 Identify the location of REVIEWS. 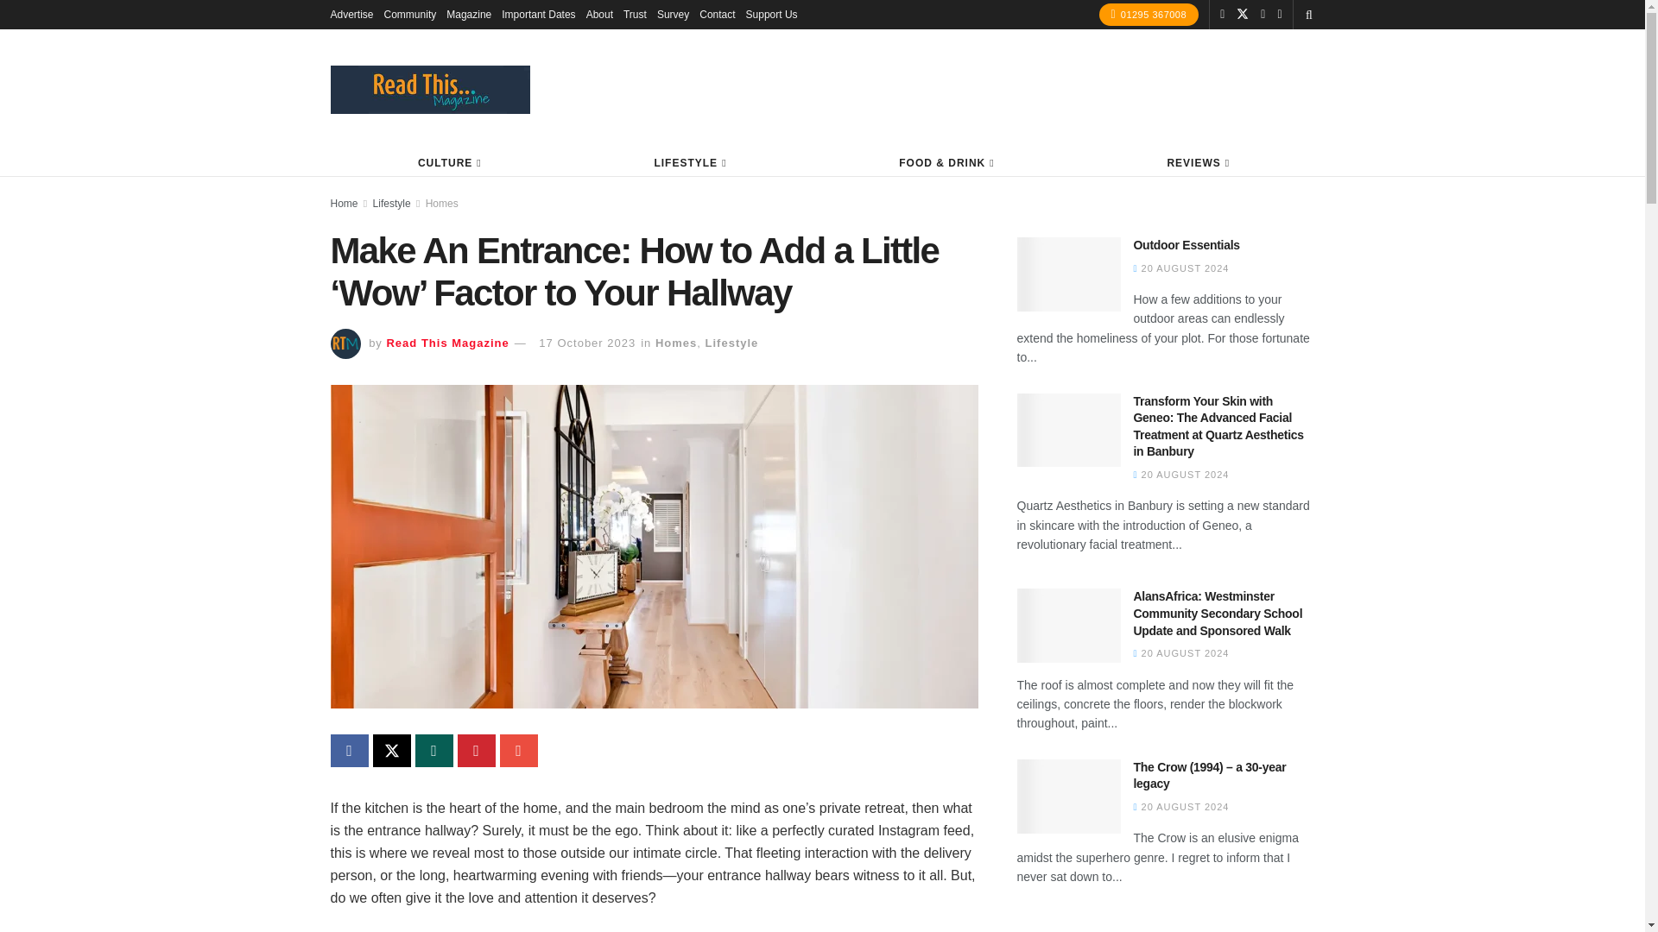
(1197, 162).